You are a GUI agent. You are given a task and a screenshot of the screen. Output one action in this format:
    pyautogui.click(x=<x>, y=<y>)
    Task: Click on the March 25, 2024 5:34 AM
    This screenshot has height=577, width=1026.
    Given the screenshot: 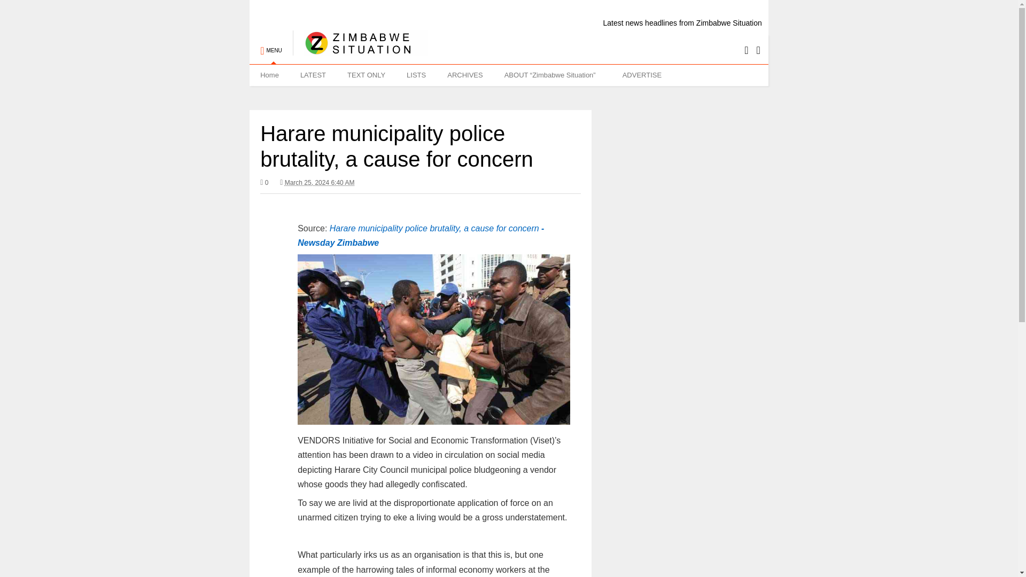 What is the action you would take?
    pyautogui.click(x=320, y=182)
    